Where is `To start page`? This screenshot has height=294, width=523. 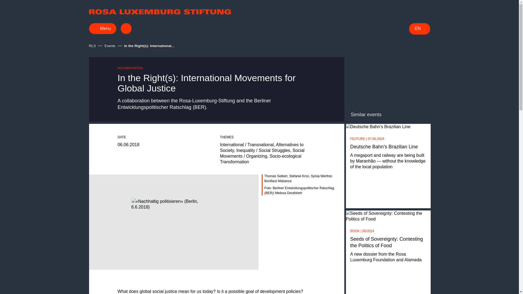 To start page is located at coordinates (160, 11).